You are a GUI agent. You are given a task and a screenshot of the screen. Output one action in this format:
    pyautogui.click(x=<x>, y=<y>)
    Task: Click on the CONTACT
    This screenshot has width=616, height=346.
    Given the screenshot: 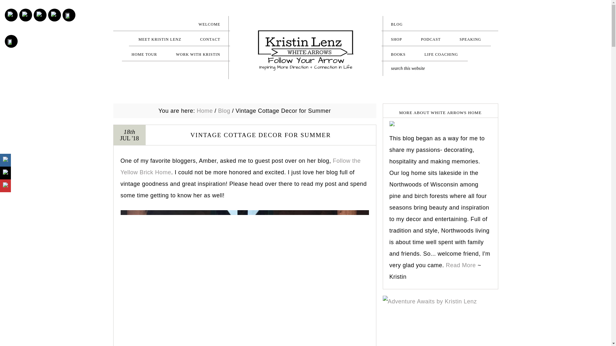 What is the action you would take?
    pyautogui.click(x=210, y=39)
    